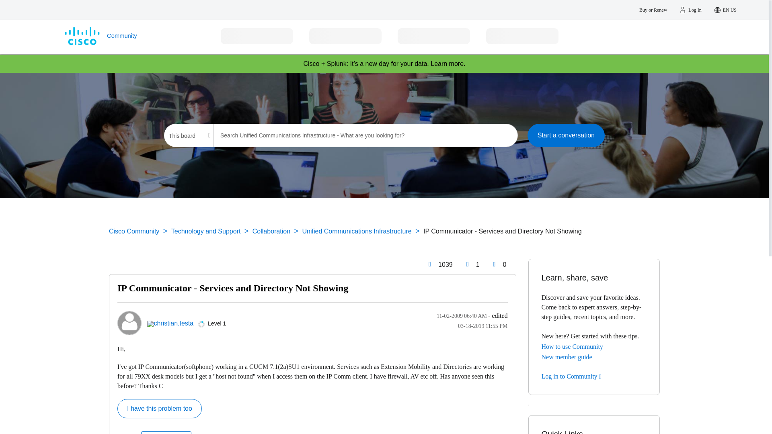 Image resolution: width=772 pixels, height=434 pixels. Describe the element at coordinates (566, 135) in the screenshot. I see `Start a conversation` at that location.